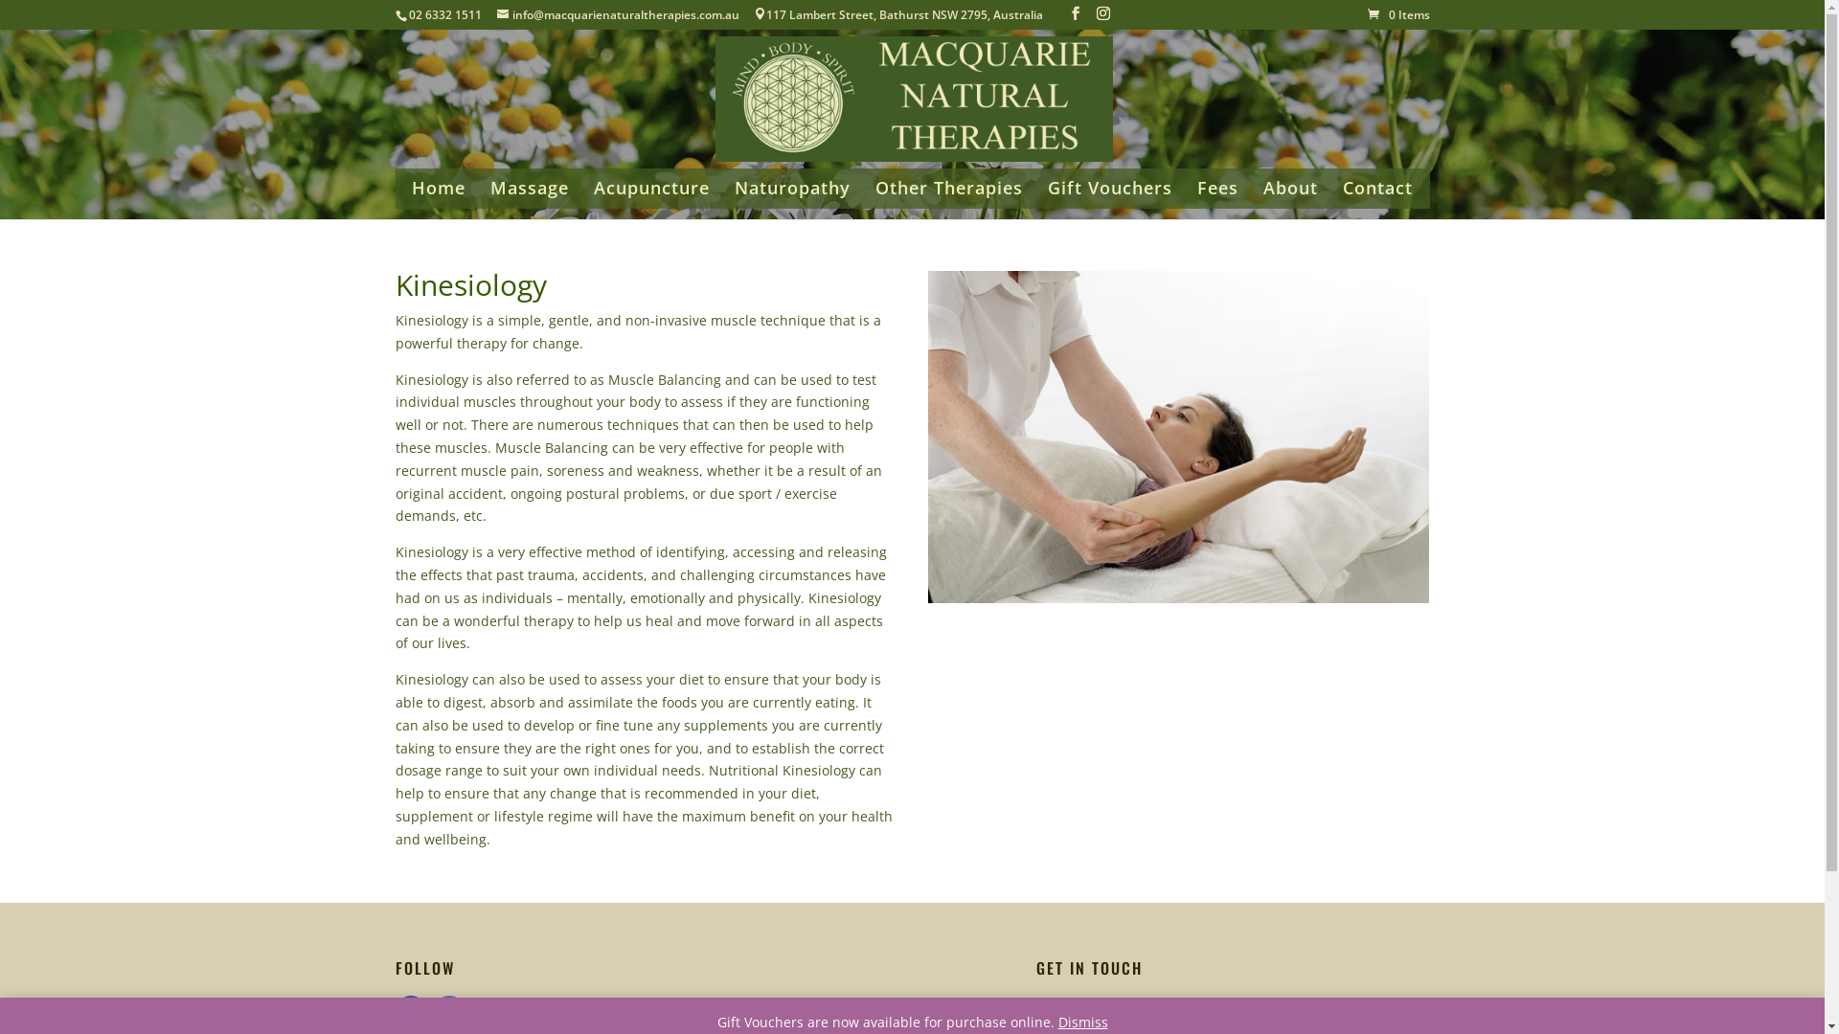  I want to click on Dismiss, so click(1082, 1023).